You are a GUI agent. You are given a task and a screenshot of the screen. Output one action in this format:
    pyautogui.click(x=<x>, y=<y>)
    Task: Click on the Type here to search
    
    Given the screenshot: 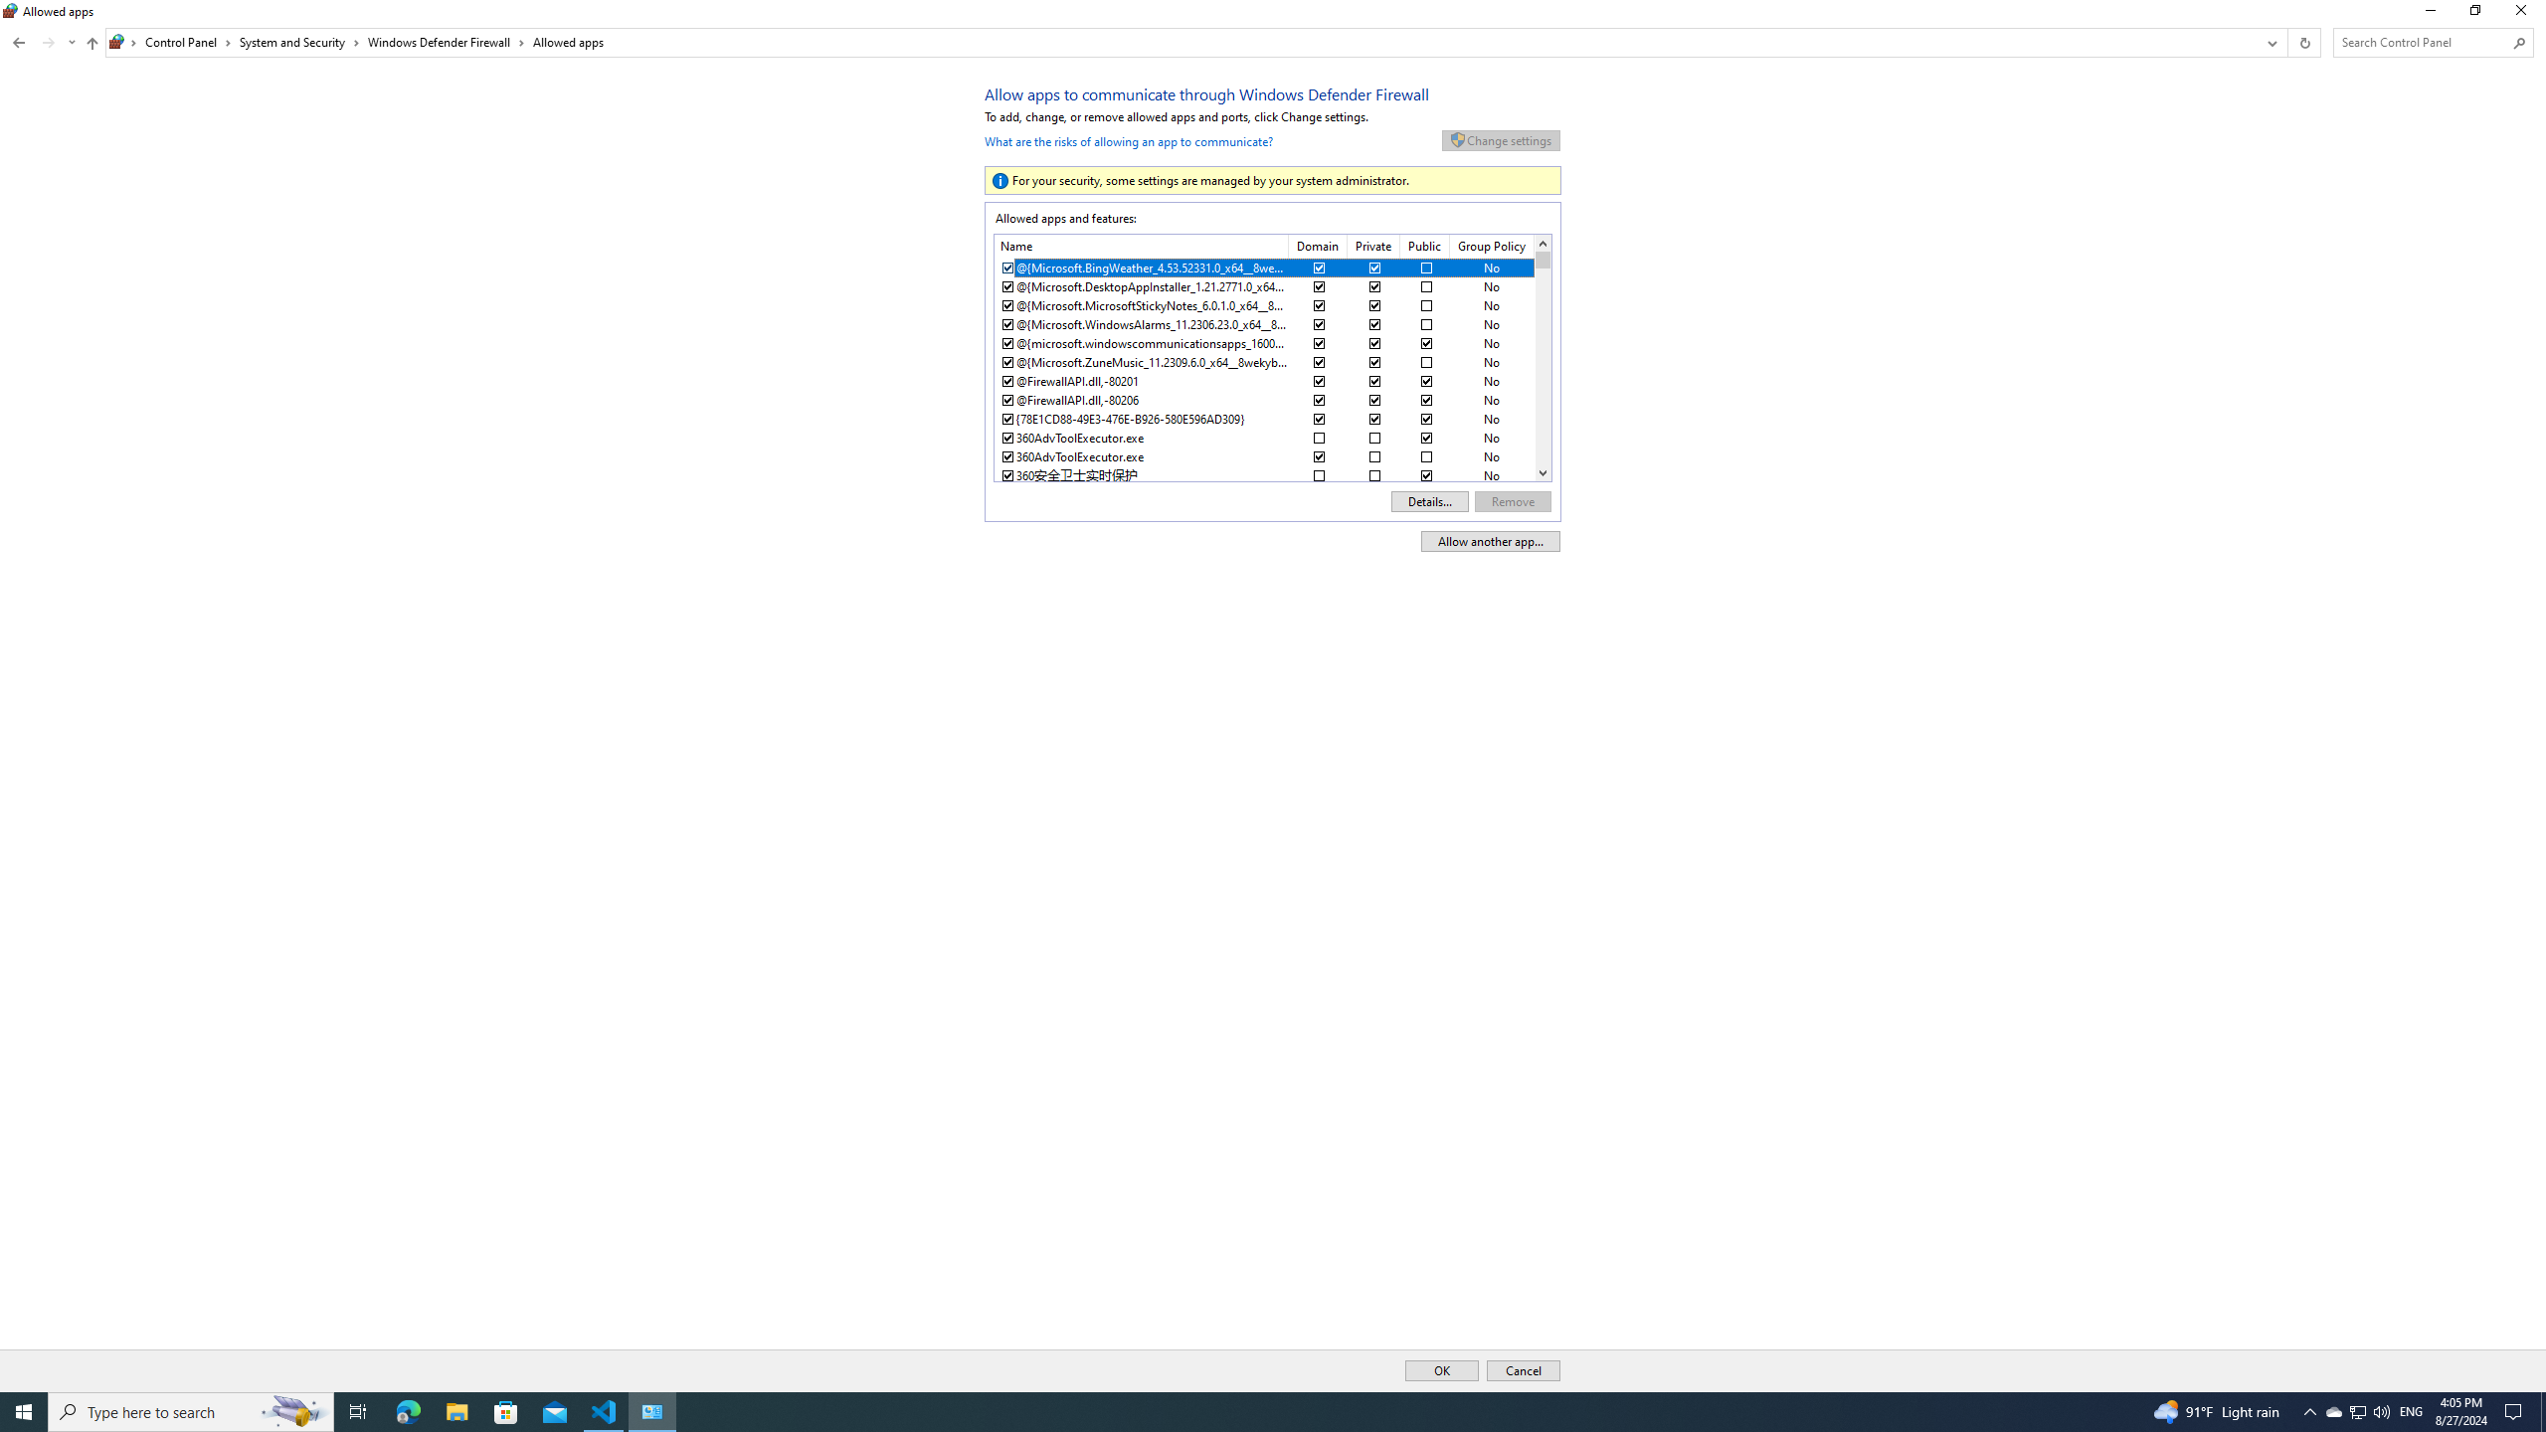 What is the action you would take?
    pyautogui.click(x=191, y=1412)
    